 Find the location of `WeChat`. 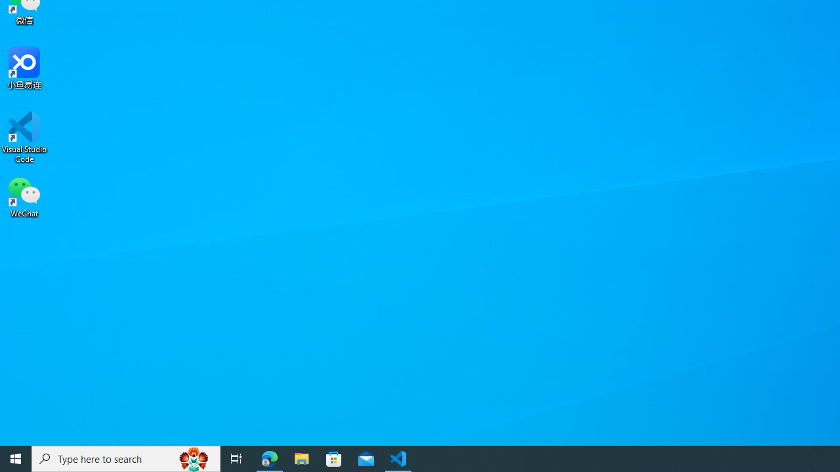

WeChat is located at coordinates (24, 196).